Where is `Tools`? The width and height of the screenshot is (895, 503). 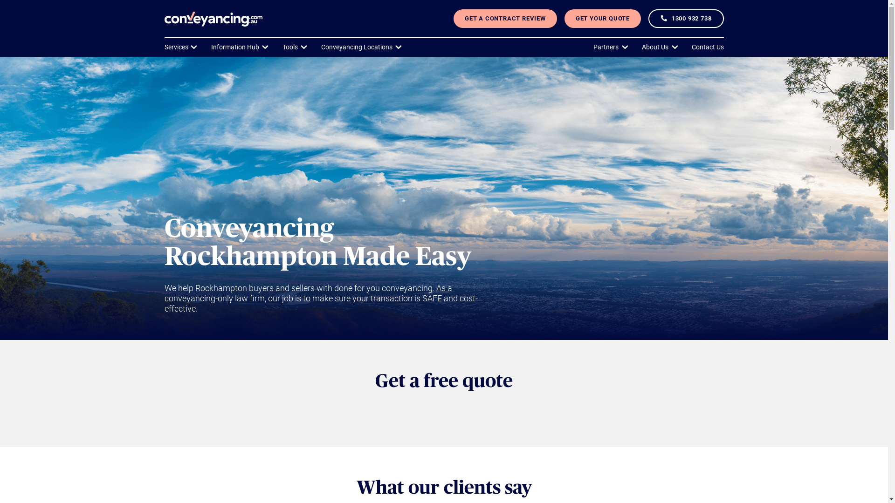 Tools is located at coordinates (296, 48).